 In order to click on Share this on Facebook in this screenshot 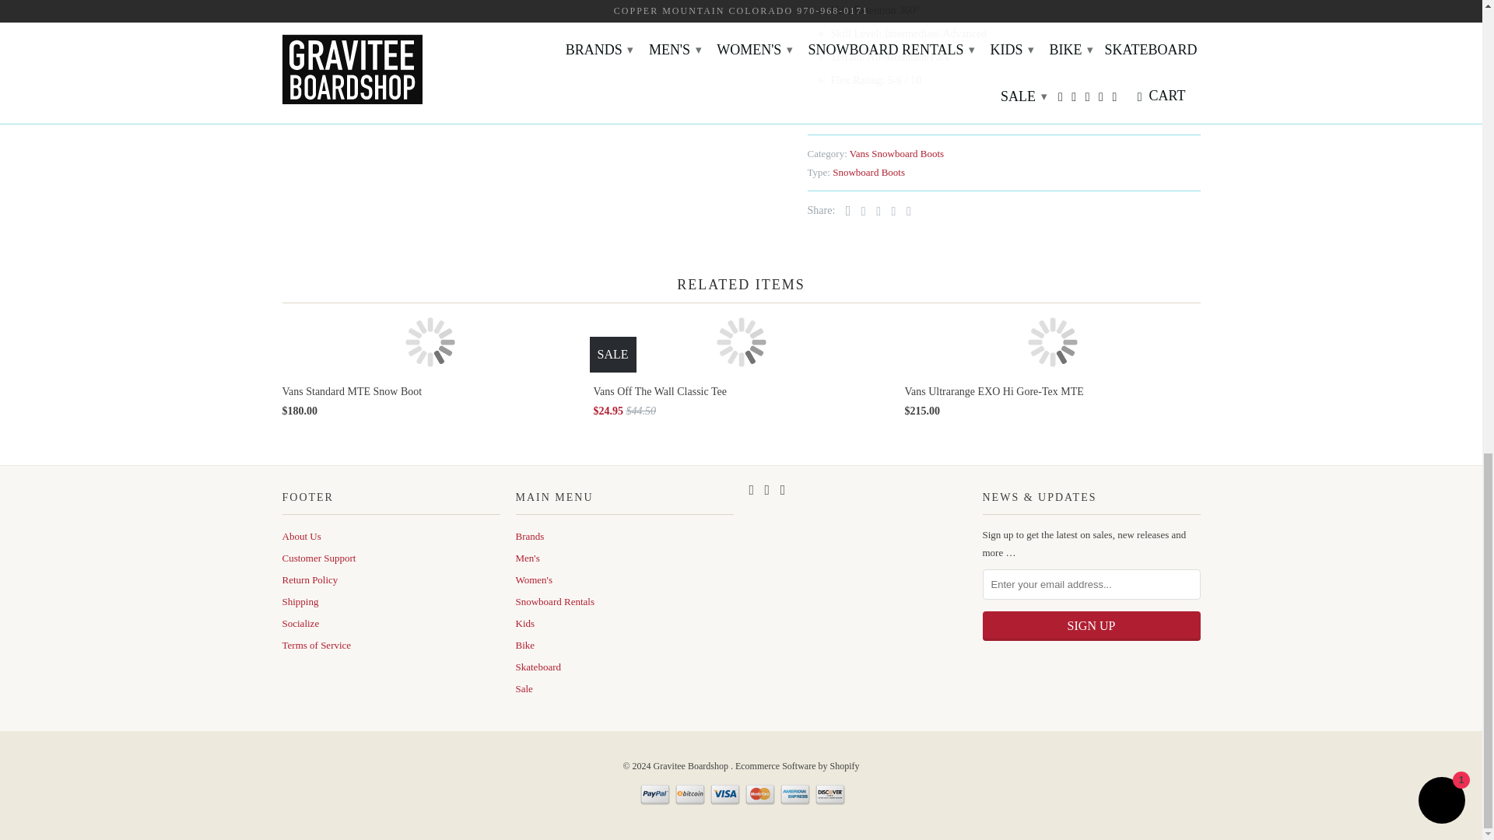, I will do `click(859, 211)`.